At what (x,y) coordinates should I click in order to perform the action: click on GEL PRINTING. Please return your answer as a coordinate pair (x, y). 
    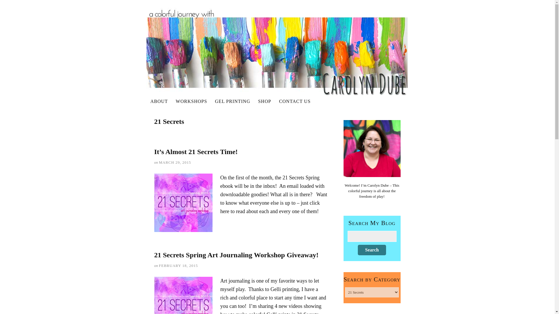
    Looking at the image, I should click on (233, 101).